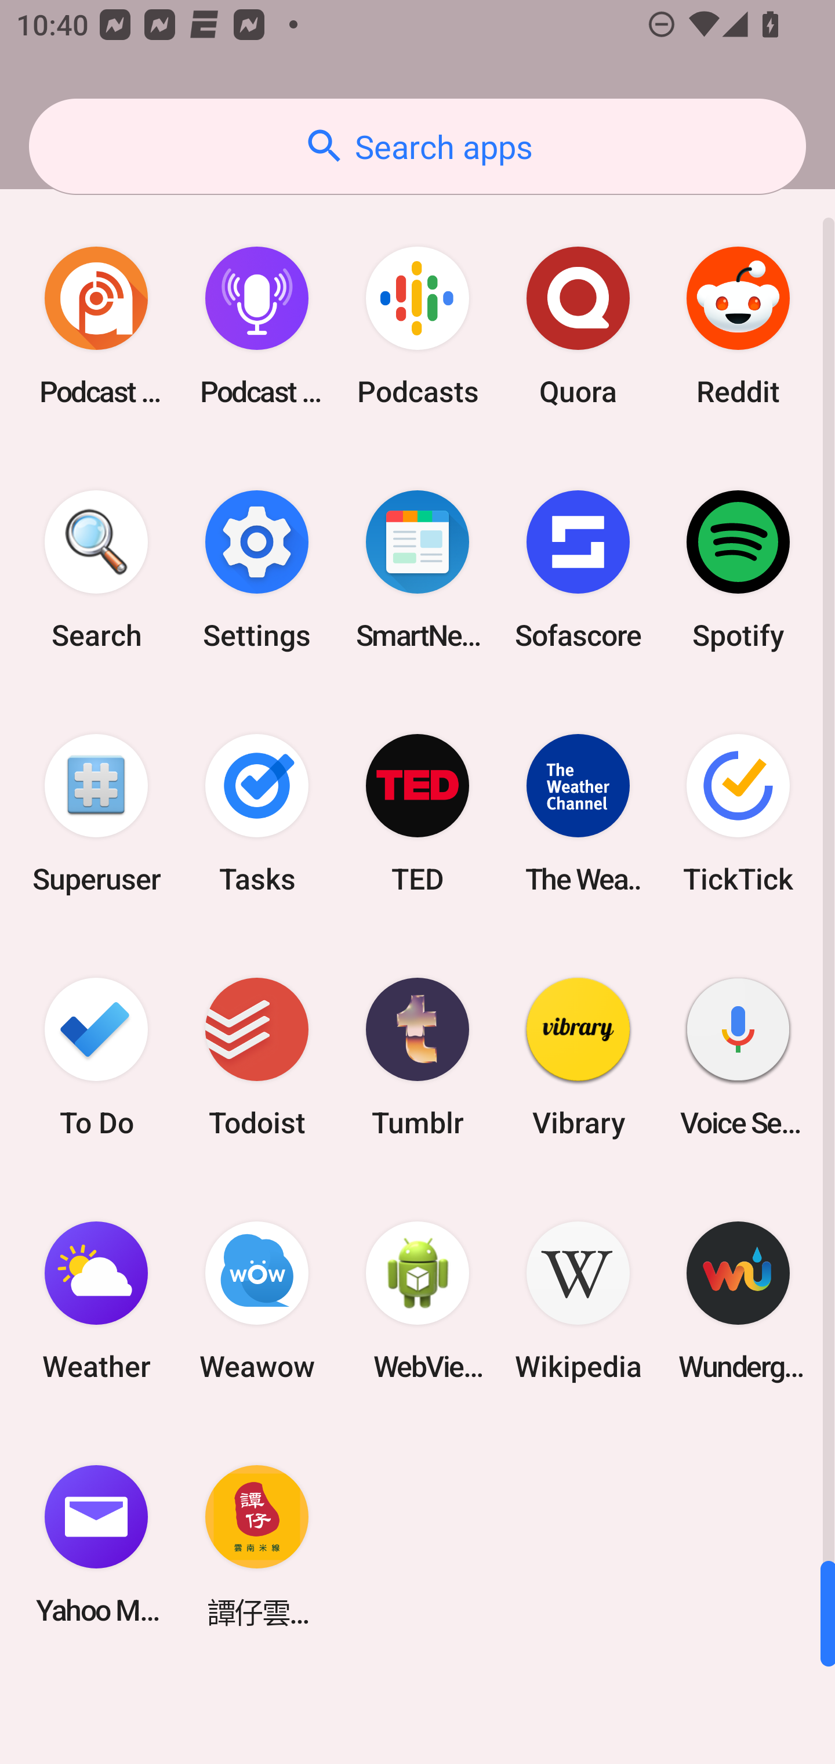 The width and height of the screenshot is (835, 1764). What do you see at coordinates (257, 570) in the screenshot?
I see `Settings` at bounding box center [257, 570].